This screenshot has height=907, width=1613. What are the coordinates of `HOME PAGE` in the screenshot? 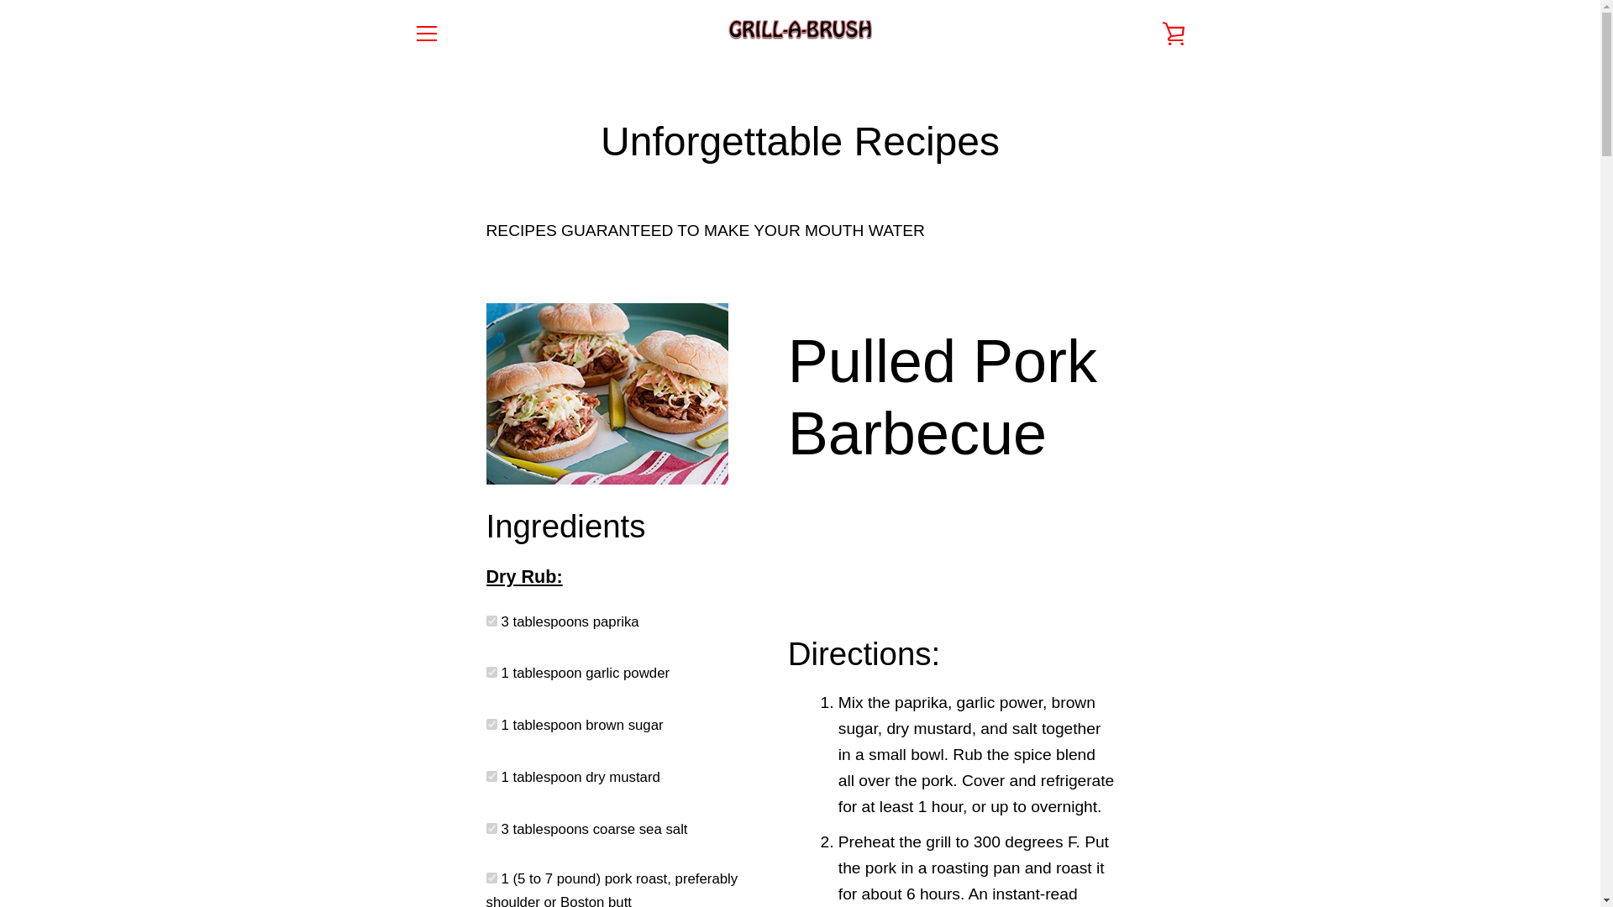 It's located at (453, 628).